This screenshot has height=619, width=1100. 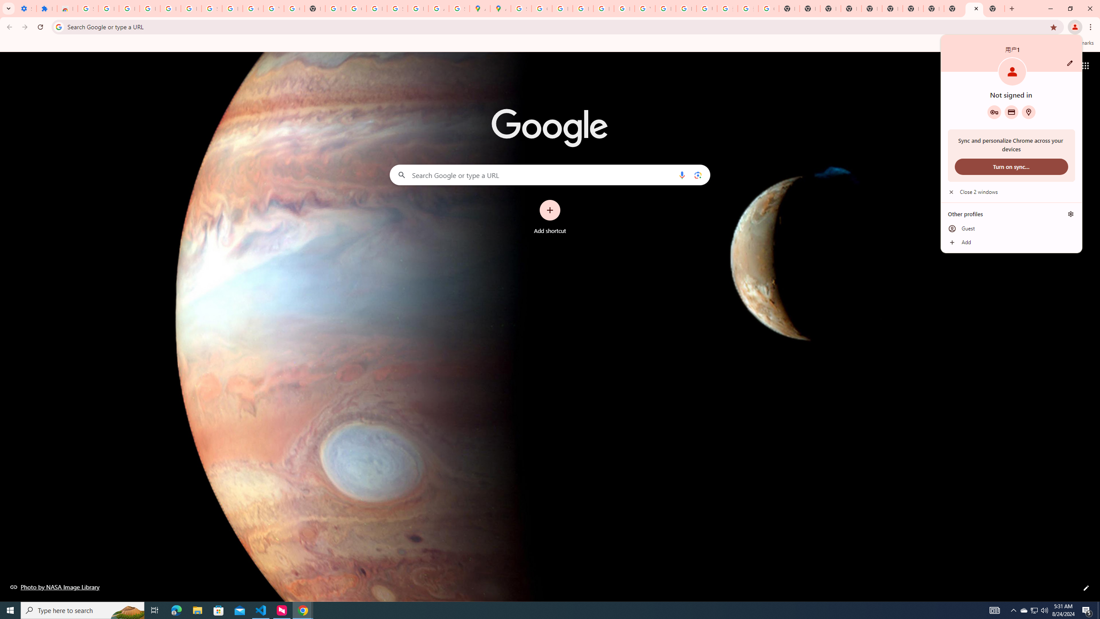 What do you see at coordinates (253, 9) in the screenshot?
I see `Learn how to find your photos - Google Photos Help` at bounding box center [253, 9].